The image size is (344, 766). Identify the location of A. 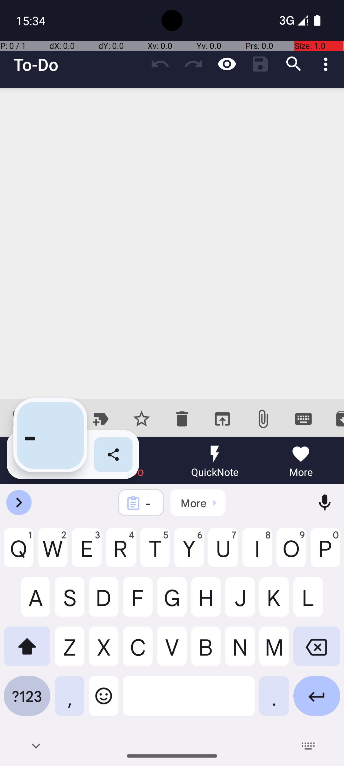
(27, 602).